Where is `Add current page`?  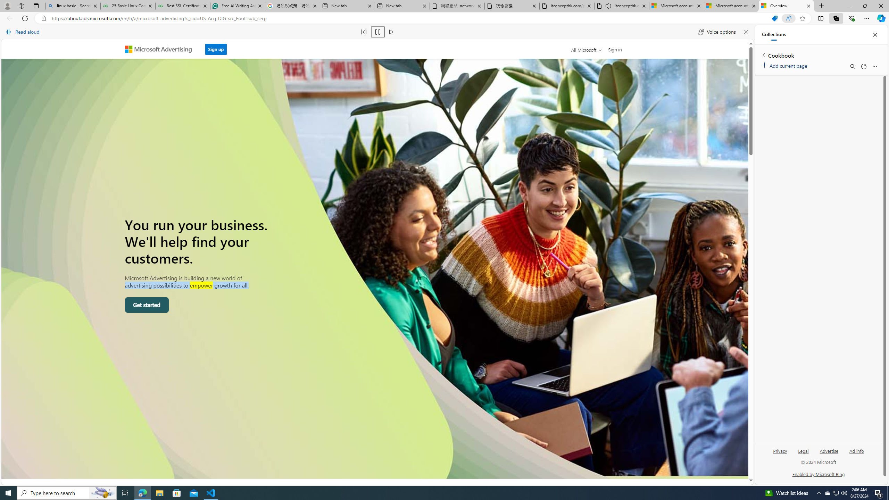 Add current page is located at coordinates (786, 65).